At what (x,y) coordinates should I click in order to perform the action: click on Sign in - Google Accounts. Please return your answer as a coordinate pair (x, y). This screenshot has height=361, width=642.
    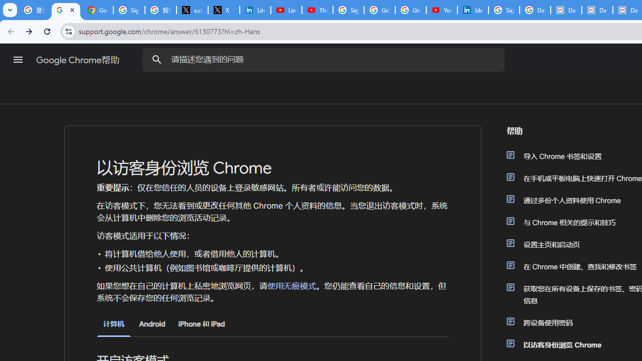
    Looking at the image, I should click on (348, 10).